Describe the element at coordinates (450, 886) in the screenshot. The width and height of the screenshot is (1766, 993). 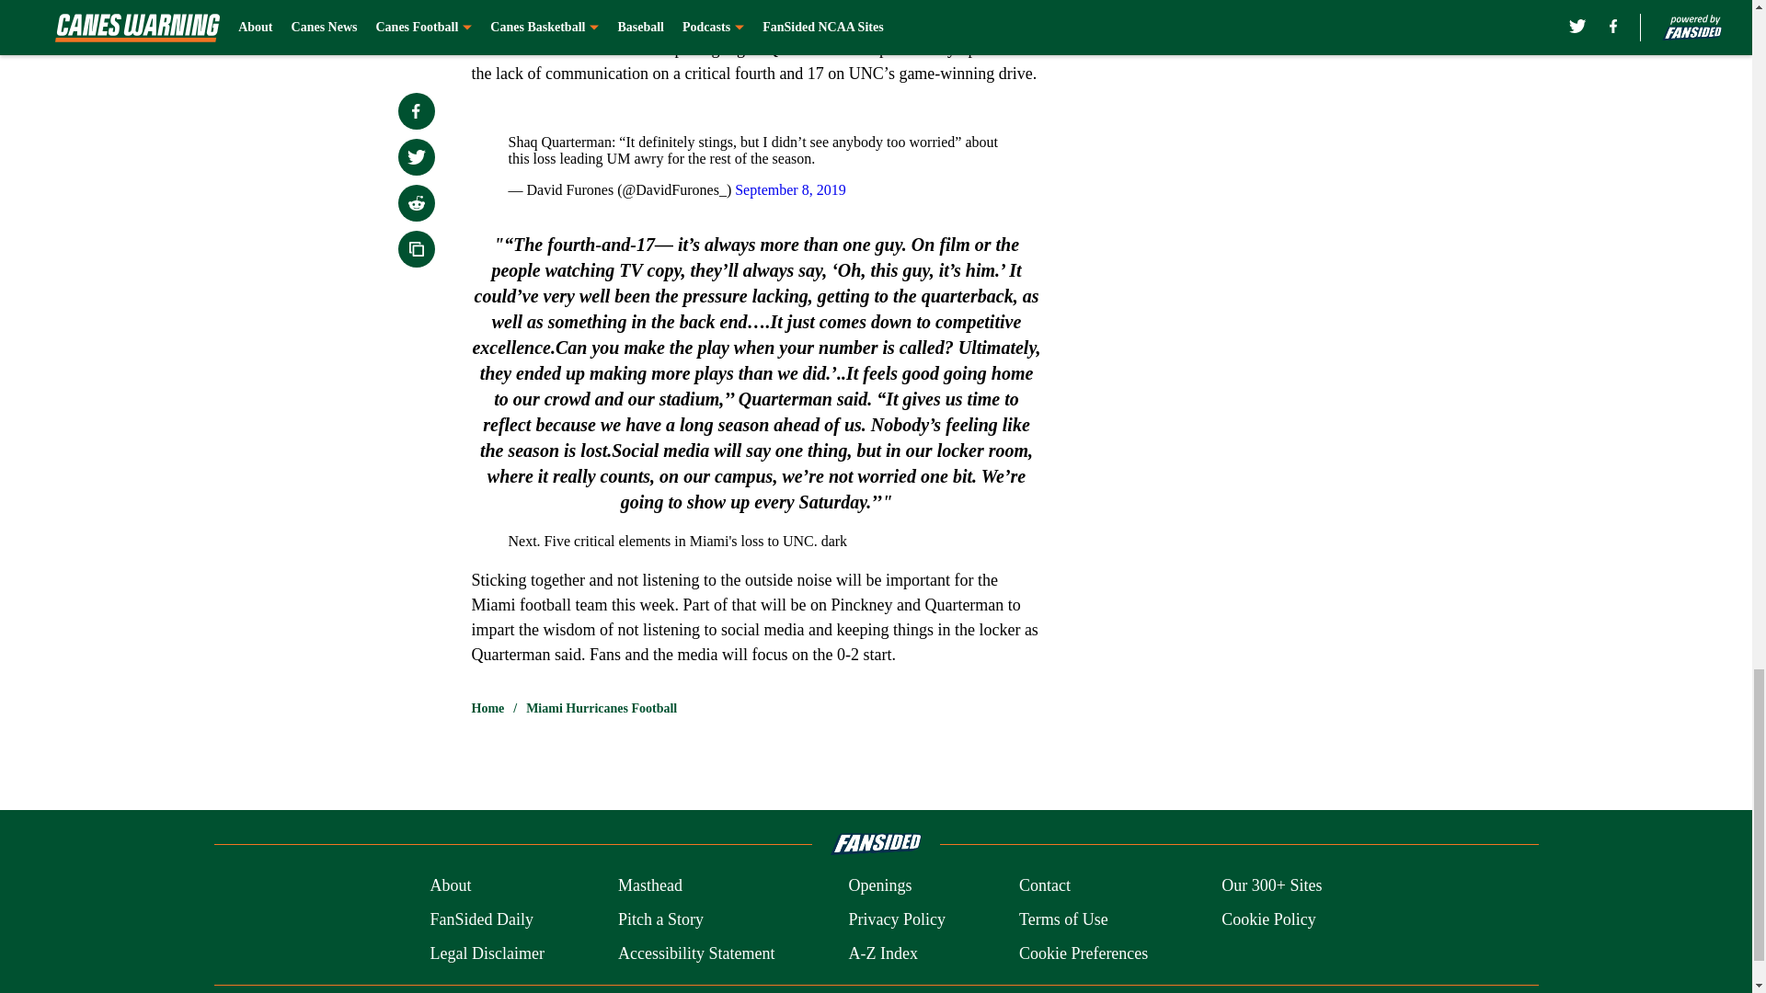
I see `About` at that location.